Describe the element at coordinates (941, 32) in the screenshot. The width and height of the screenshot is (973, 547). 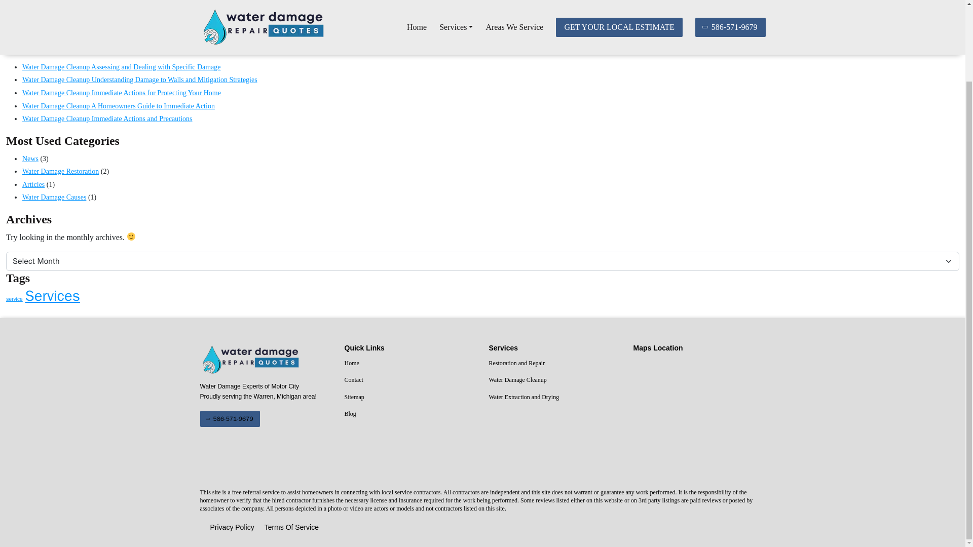
I see `Search` at that location.